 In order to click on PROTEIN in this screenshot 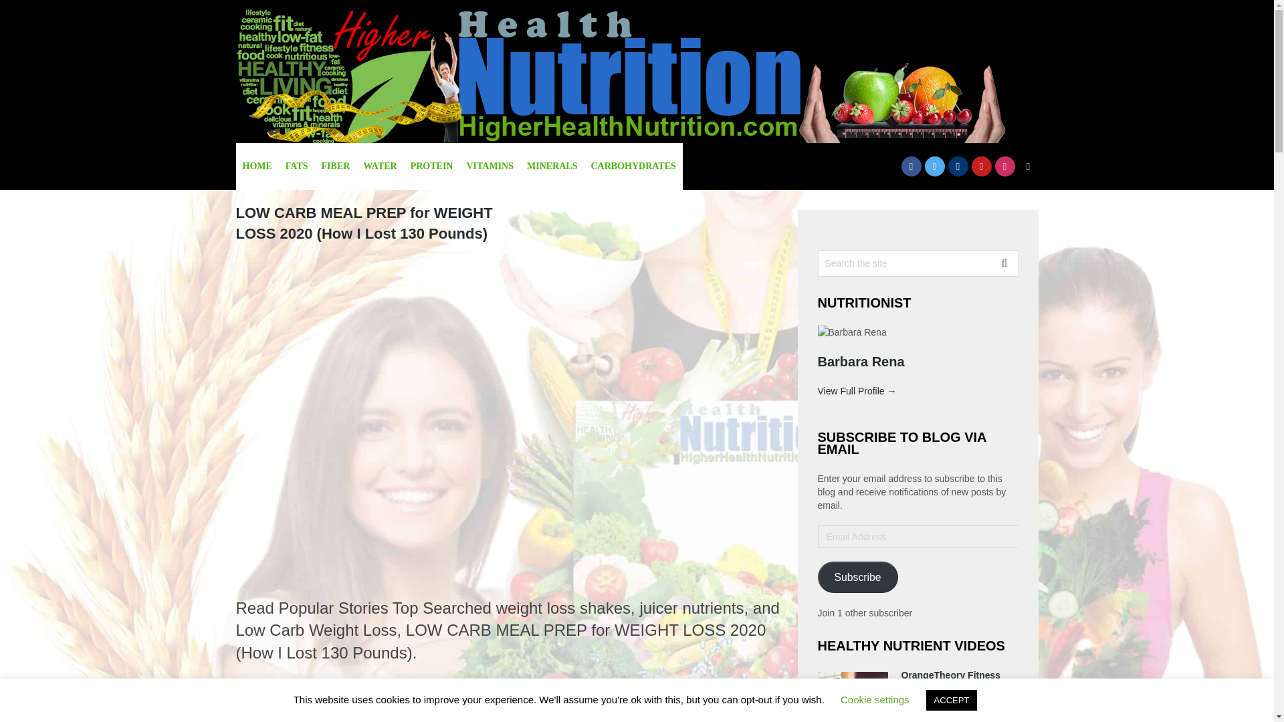, I will do `click(432, 166)`.